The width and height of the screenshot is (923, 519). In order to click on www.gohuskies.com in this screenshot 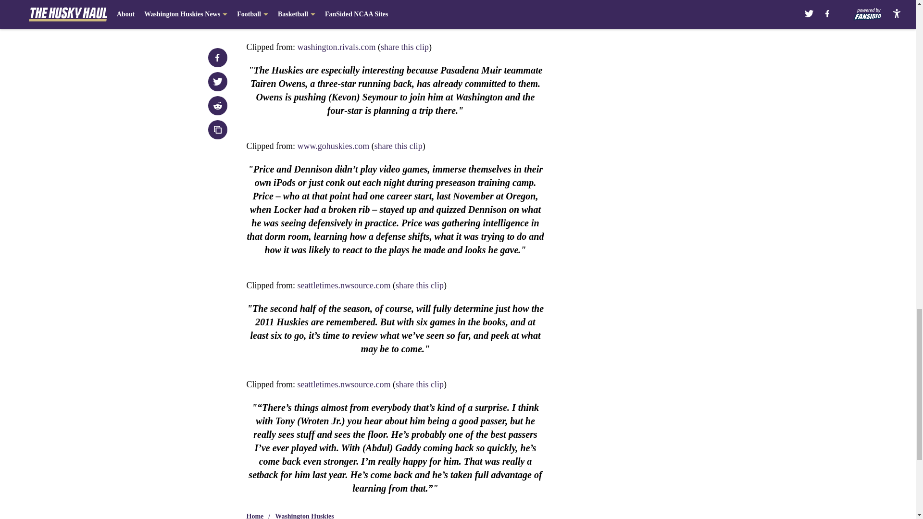, I will do `click(333, 146)`.